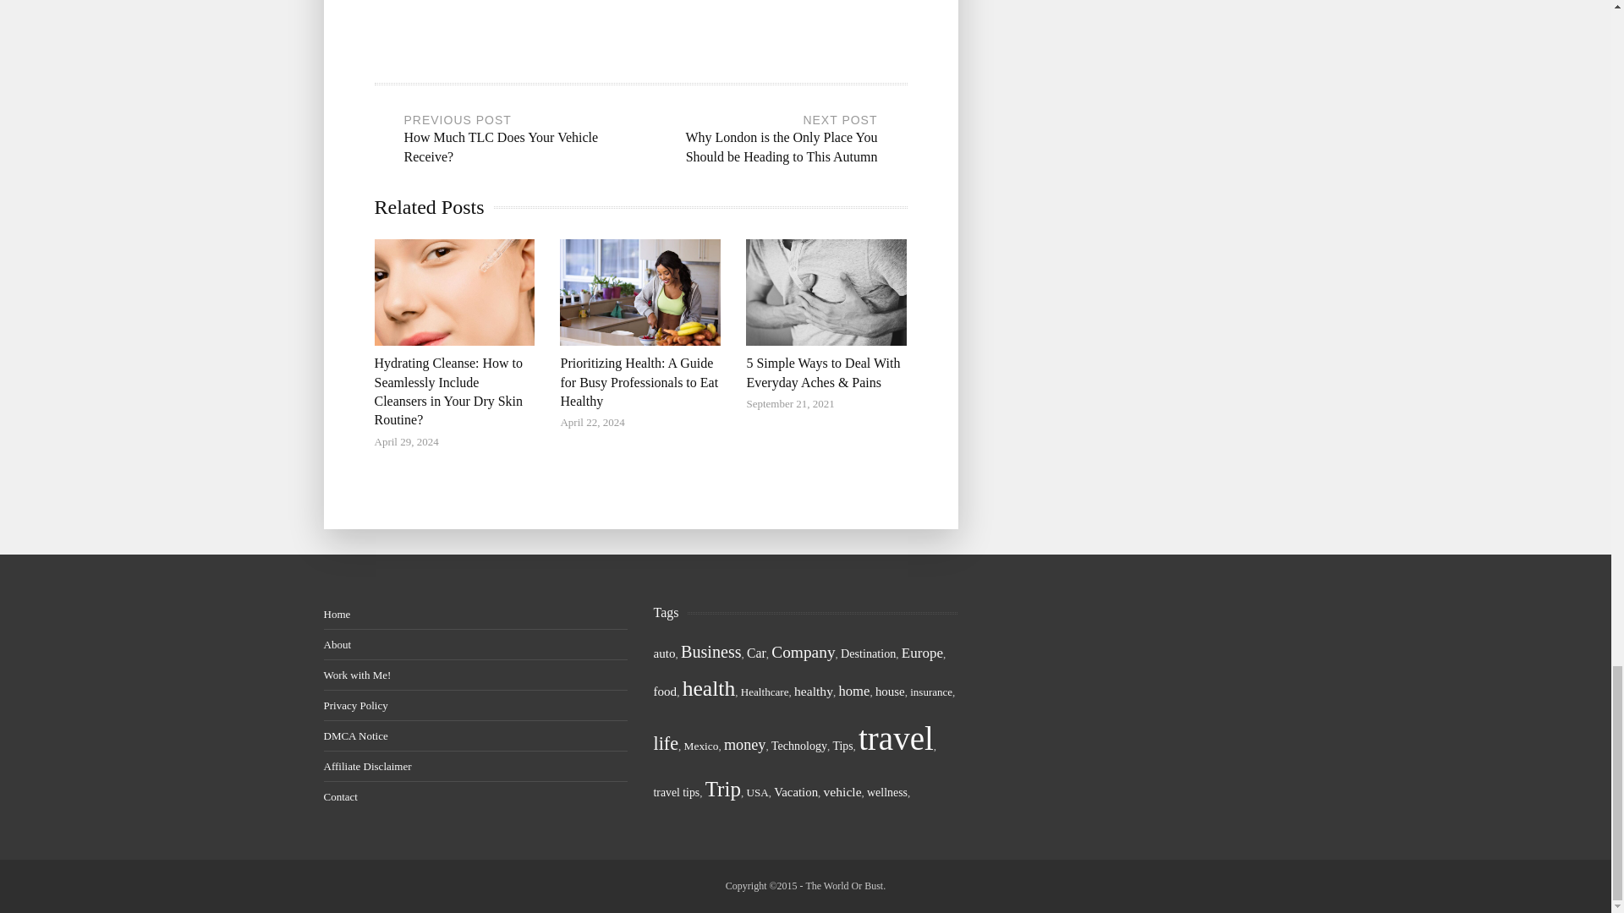 This screenshot has width=1624, height=913. What do you see at coordinates (930, 692) in the screenshot?
I see `50` at bounding box center [930, 692].